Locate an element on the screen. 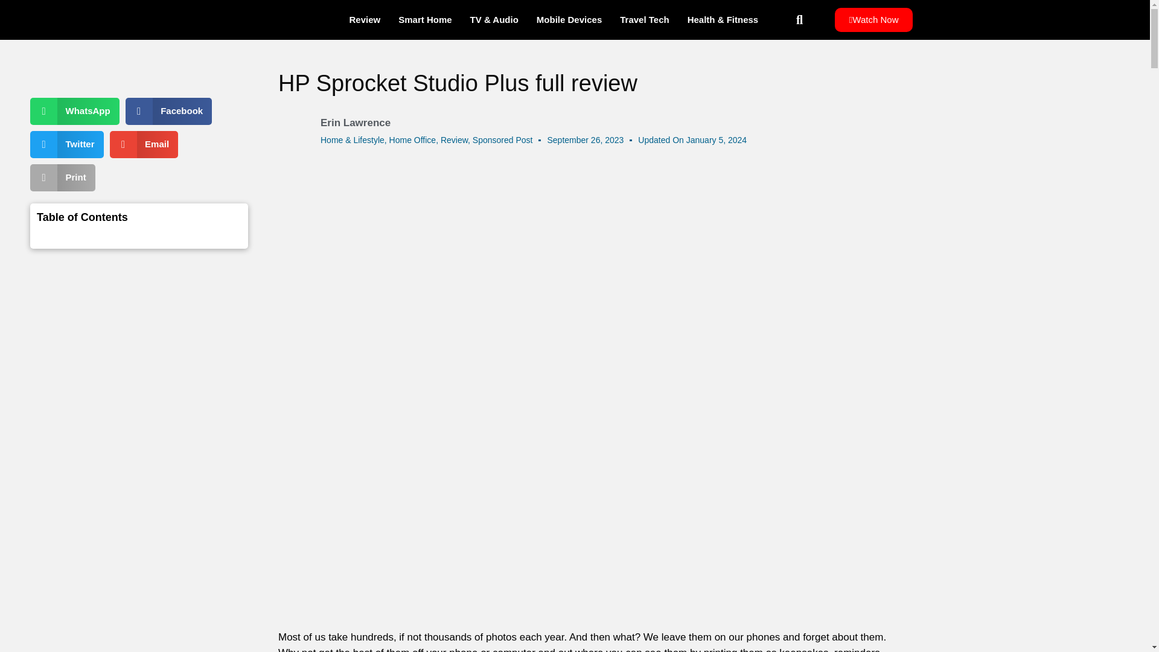 The image size is (1159, 652). Mobile Devices is located at coordinates (569, 19).